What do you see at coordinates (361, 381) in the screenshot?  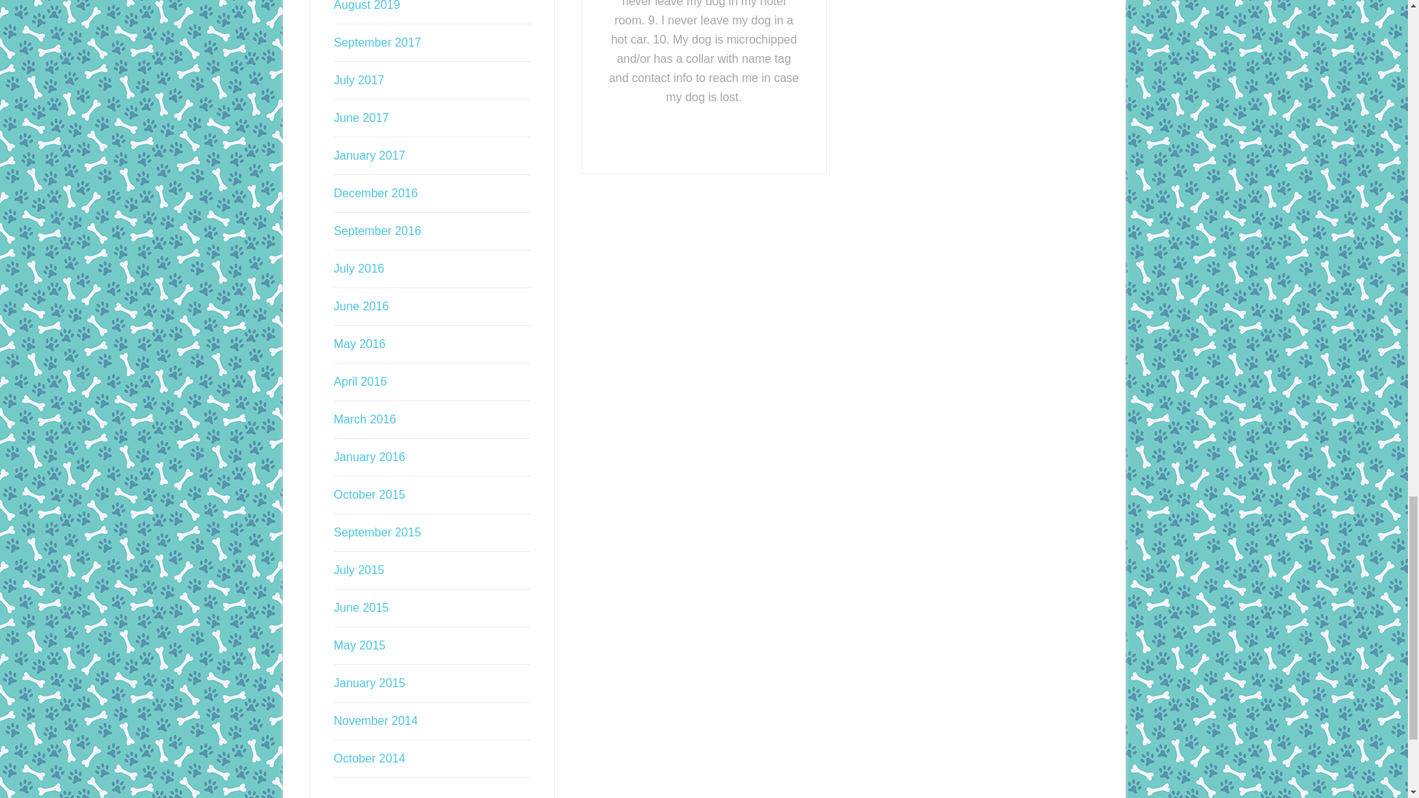 I see `April 2016` at bounding box center [361, 381].